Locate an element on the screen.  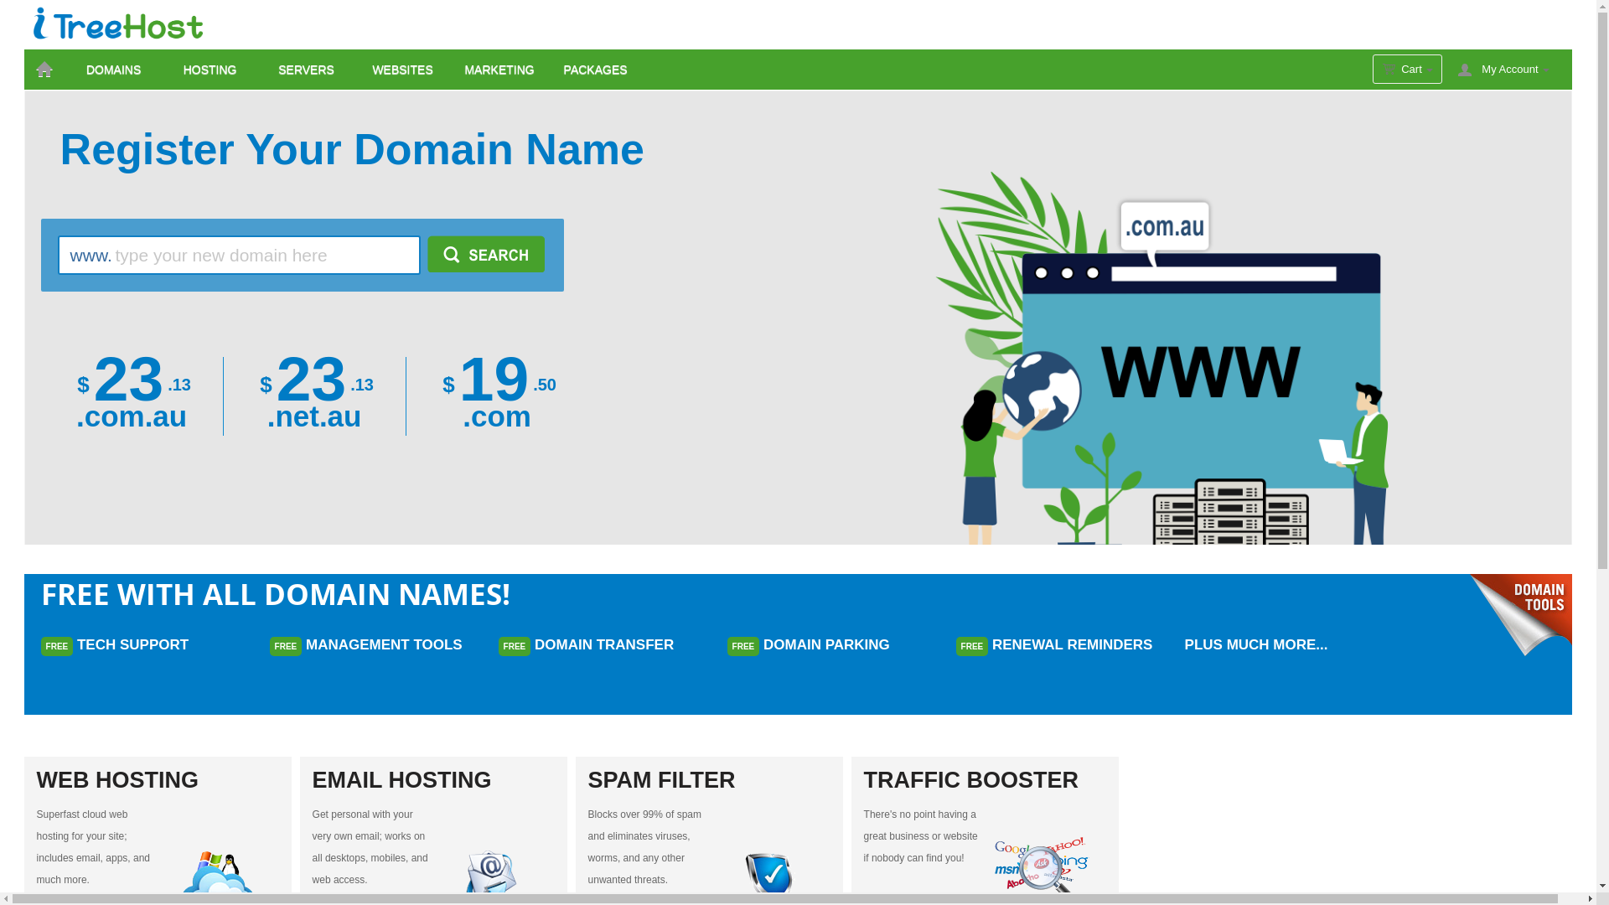
Cart is located at coordinates (1408, 69).